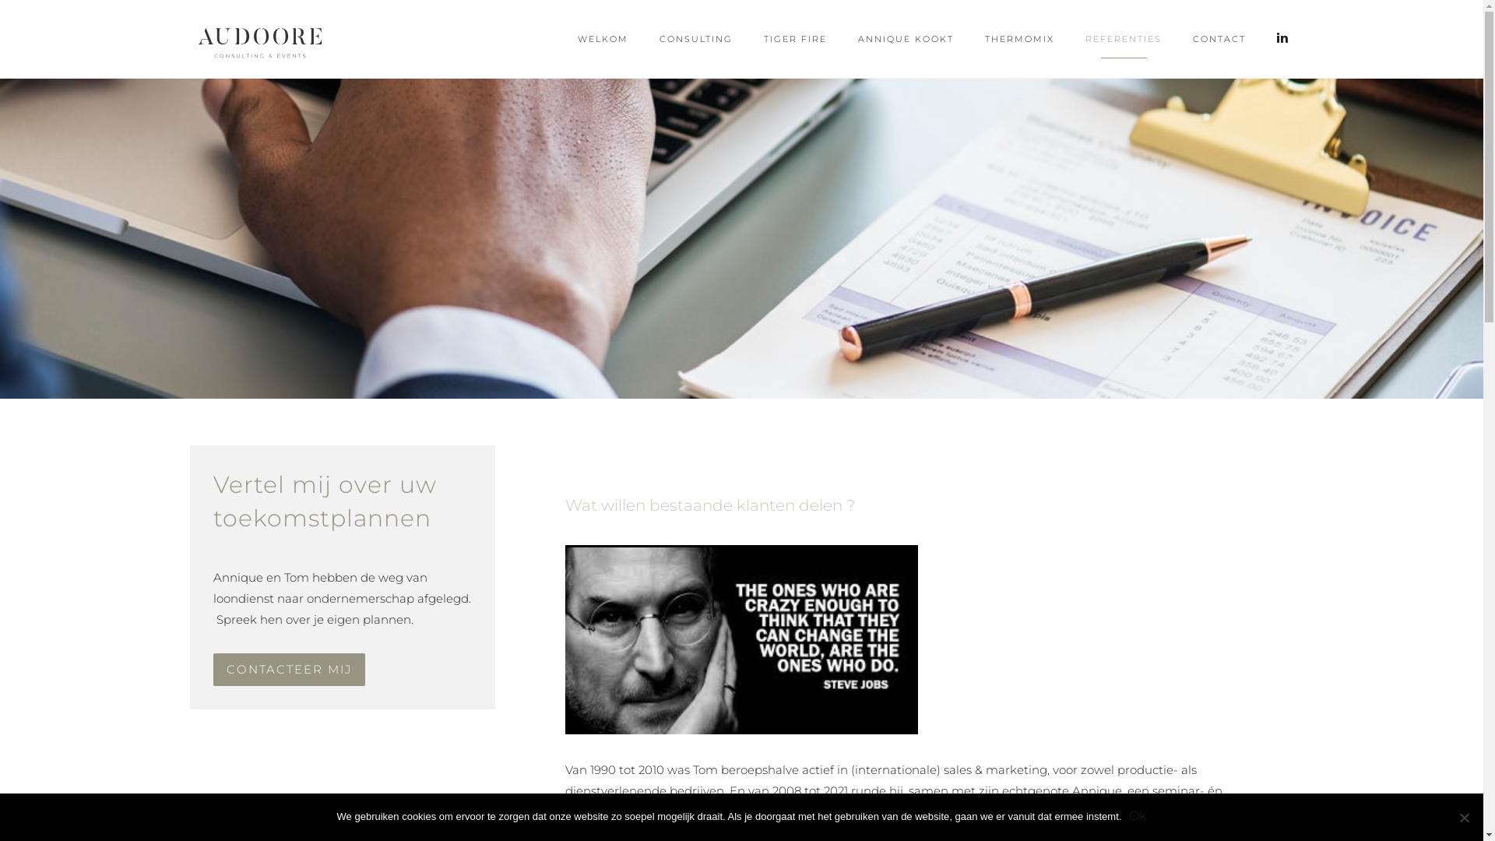 This screenshot has height=841, width=1495. What do you see at coordinates (1138, 816) in the screenshot?
I see `Ok` at bounding box center [1138, 816].